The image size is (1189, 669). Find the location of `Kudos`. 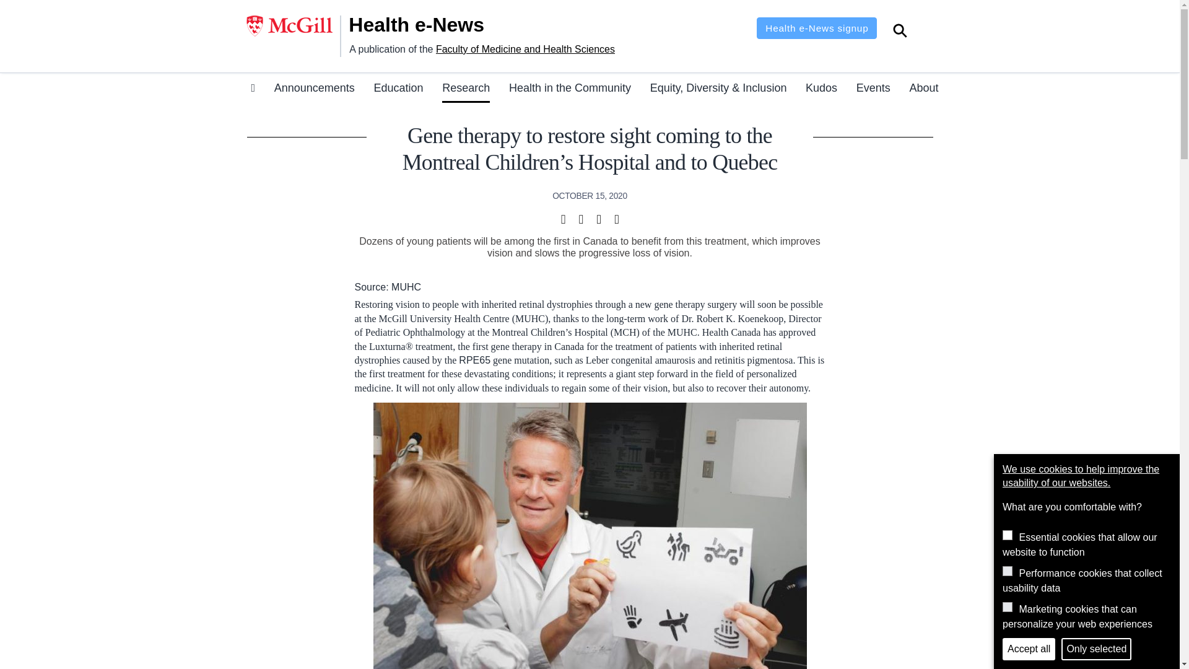

Kudos is located at coordinates (821, 90).